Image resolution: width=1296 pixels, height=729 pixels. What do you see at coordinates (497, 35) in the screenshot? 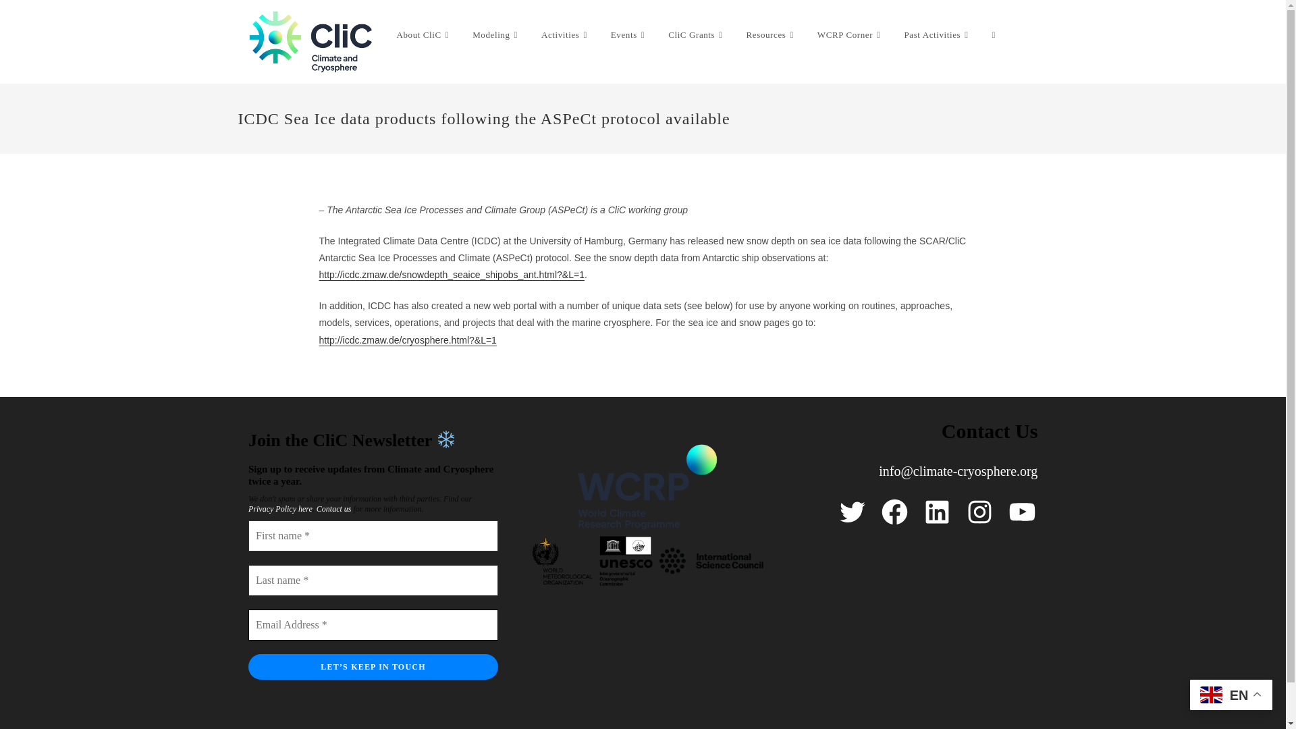
I see `Modeling` at bounding box center [497, 35].